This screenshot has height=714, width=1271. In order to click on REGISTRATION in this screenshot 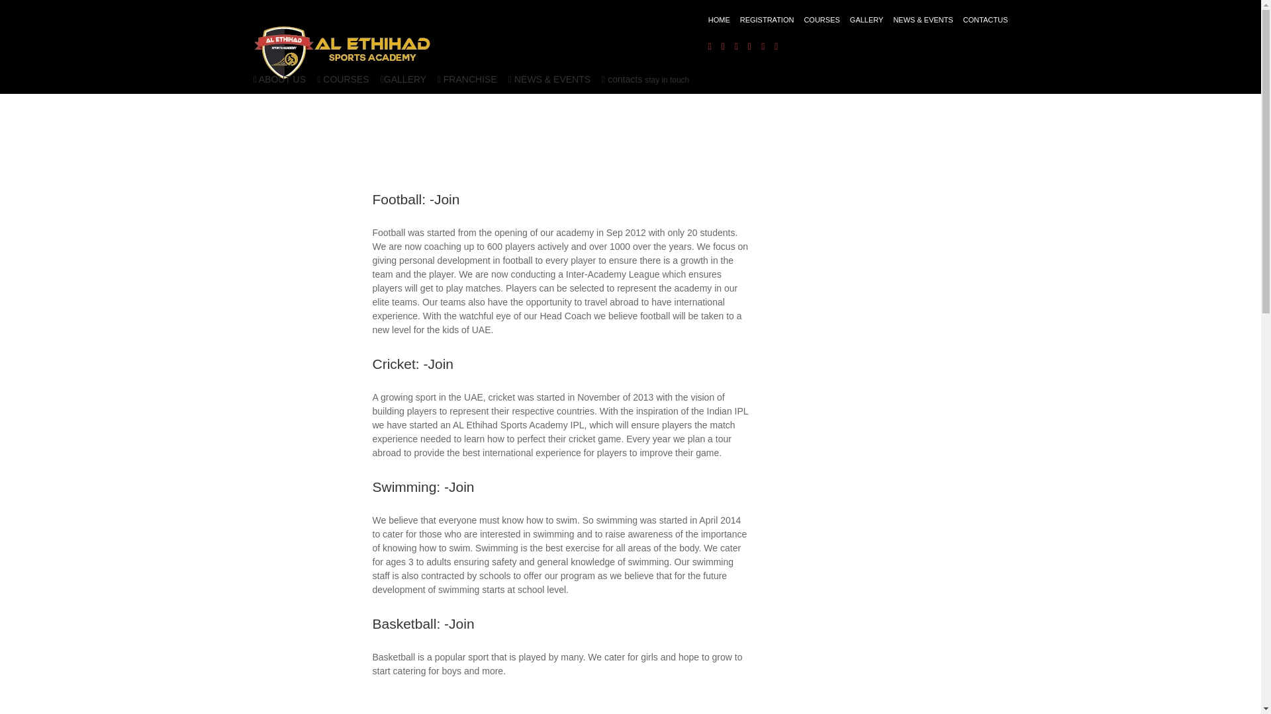, I will do `click(767, 20)`.